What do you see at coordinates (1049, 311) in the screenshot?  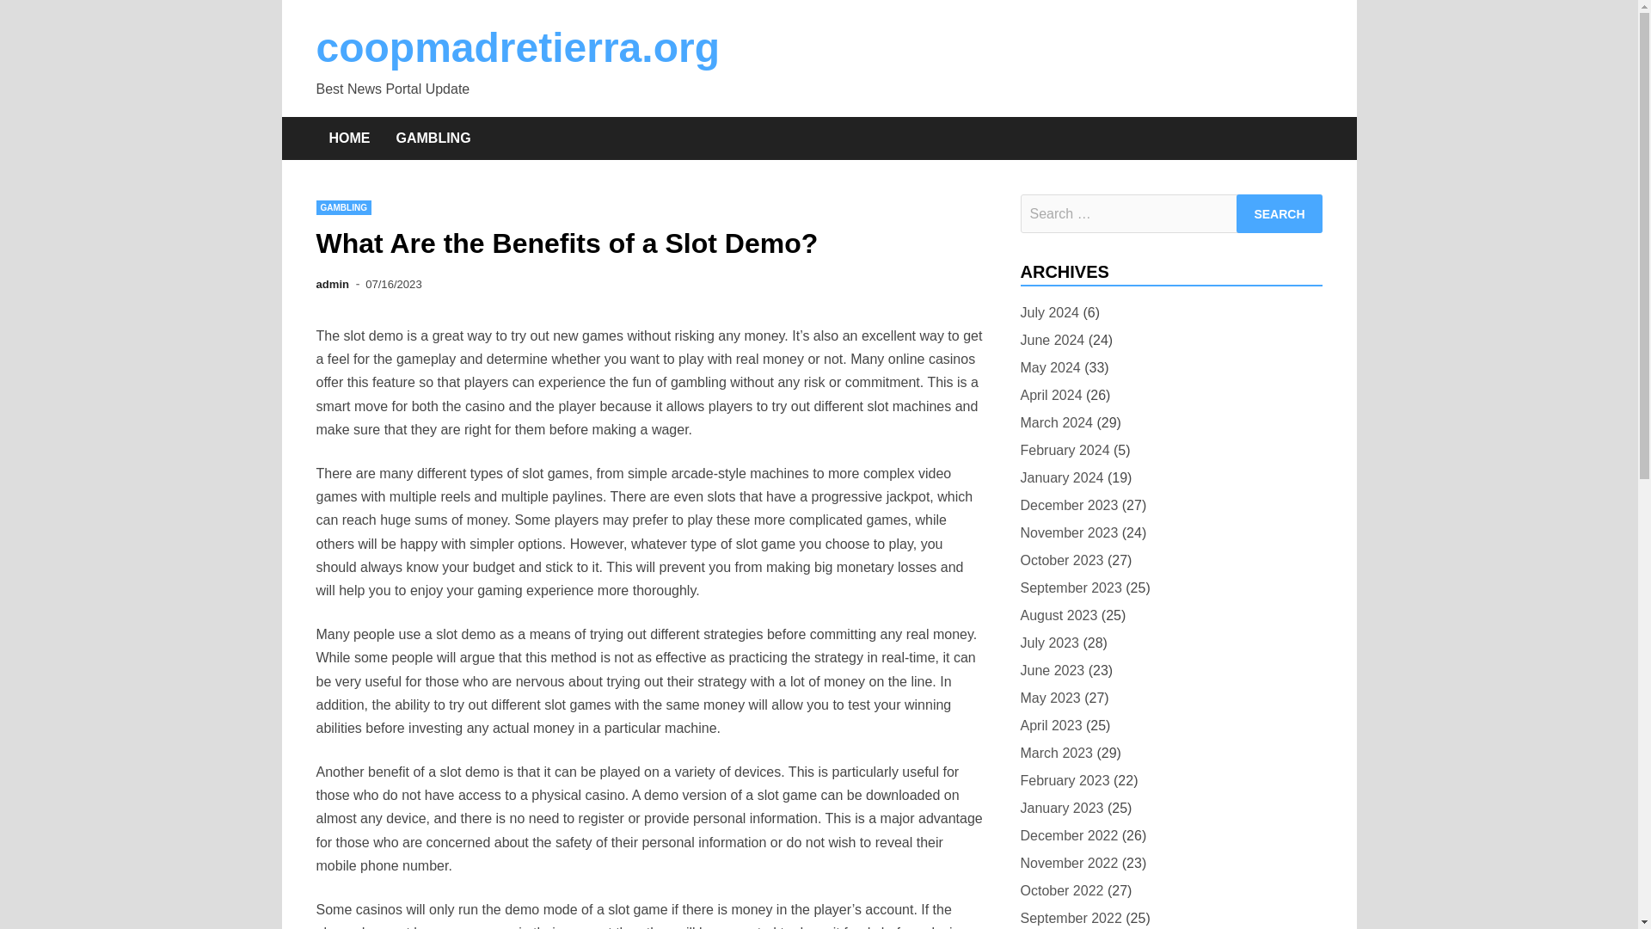 I see `July 2024` at bounding box center [1049, 311].